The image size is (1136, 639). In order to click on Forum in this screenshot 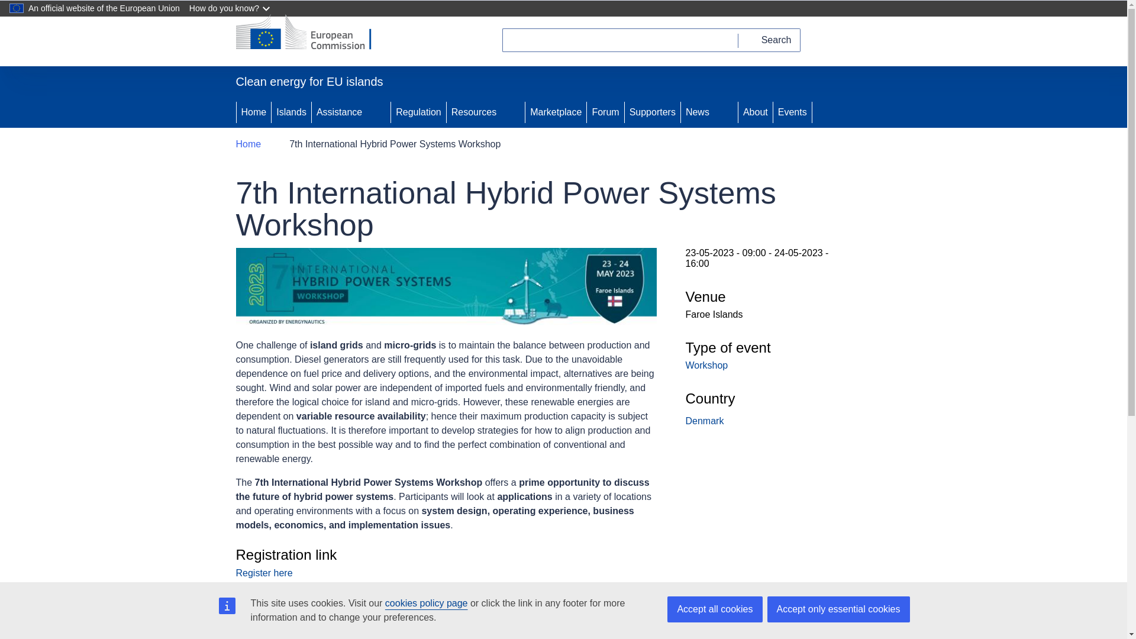, I will do `click(605, 112)`.